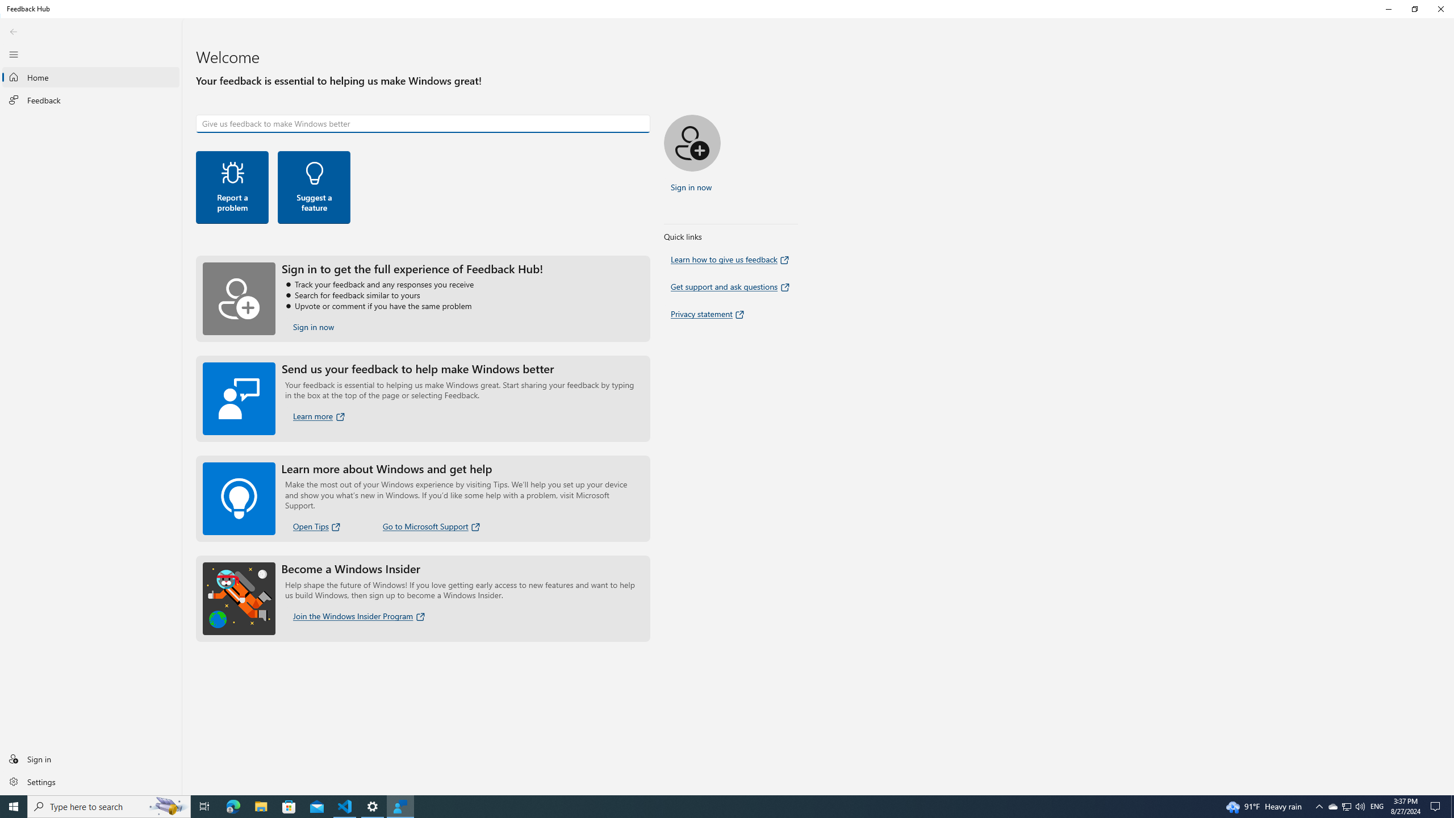 This screenshot has height=818, width=1454. What do you see at coordinates (289, 807) in the screenshot?
I see `Microsoft Store` at bounding box center [289, 807].